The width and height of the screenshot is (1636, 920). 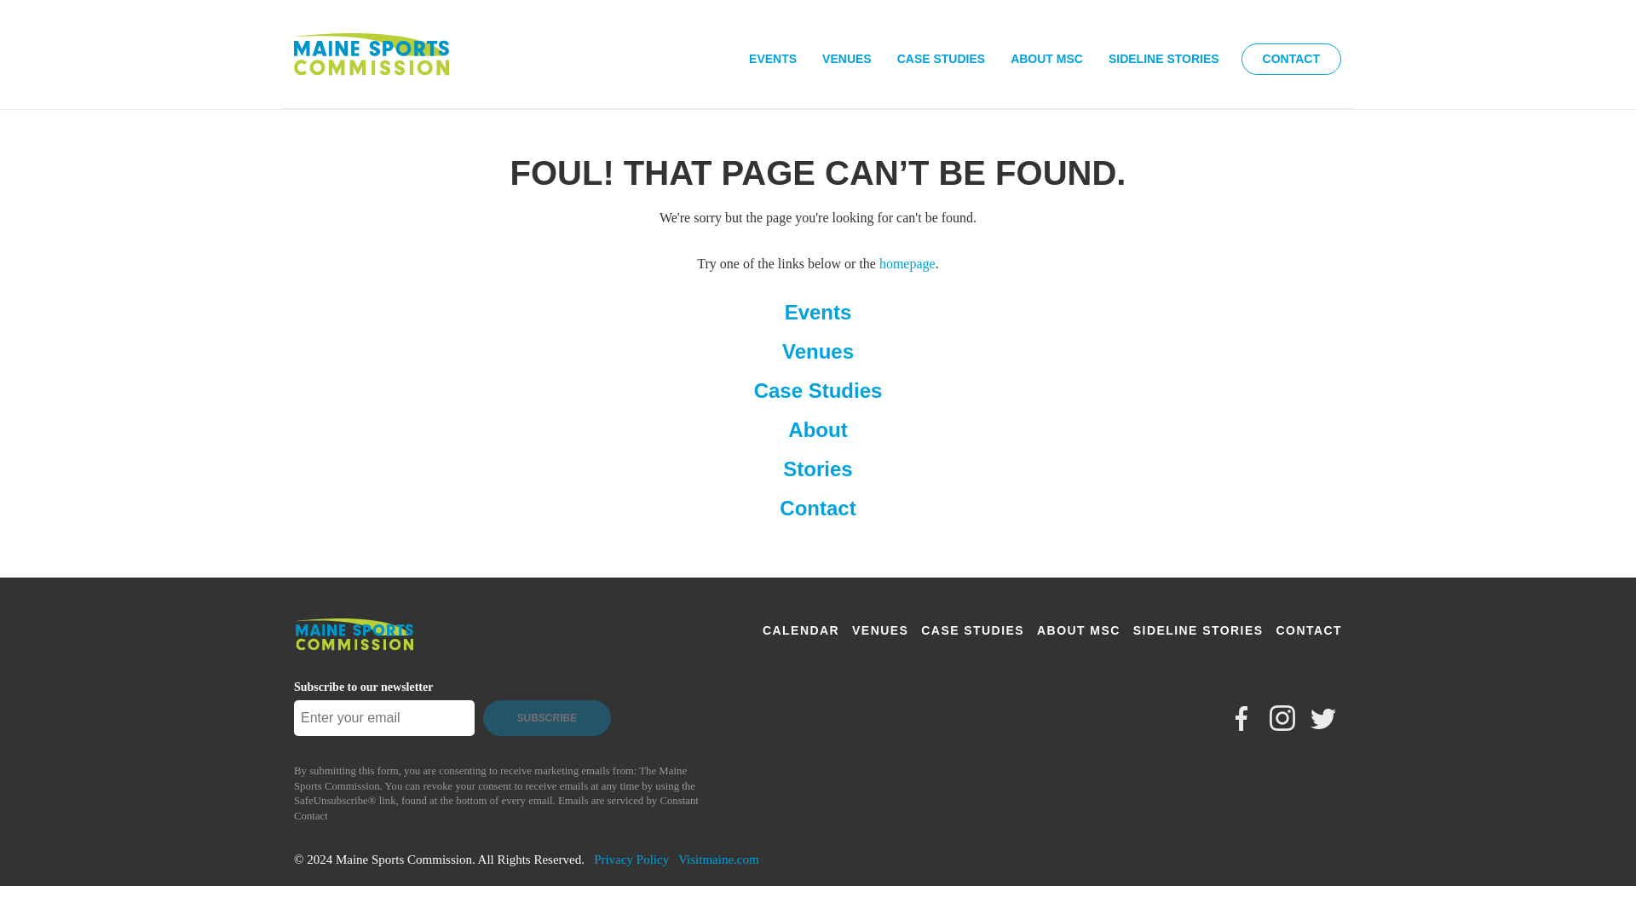 What do you see at coordinates (818, 469) in the screenshot?
I see `Stories` at bounding box center [818, 469].